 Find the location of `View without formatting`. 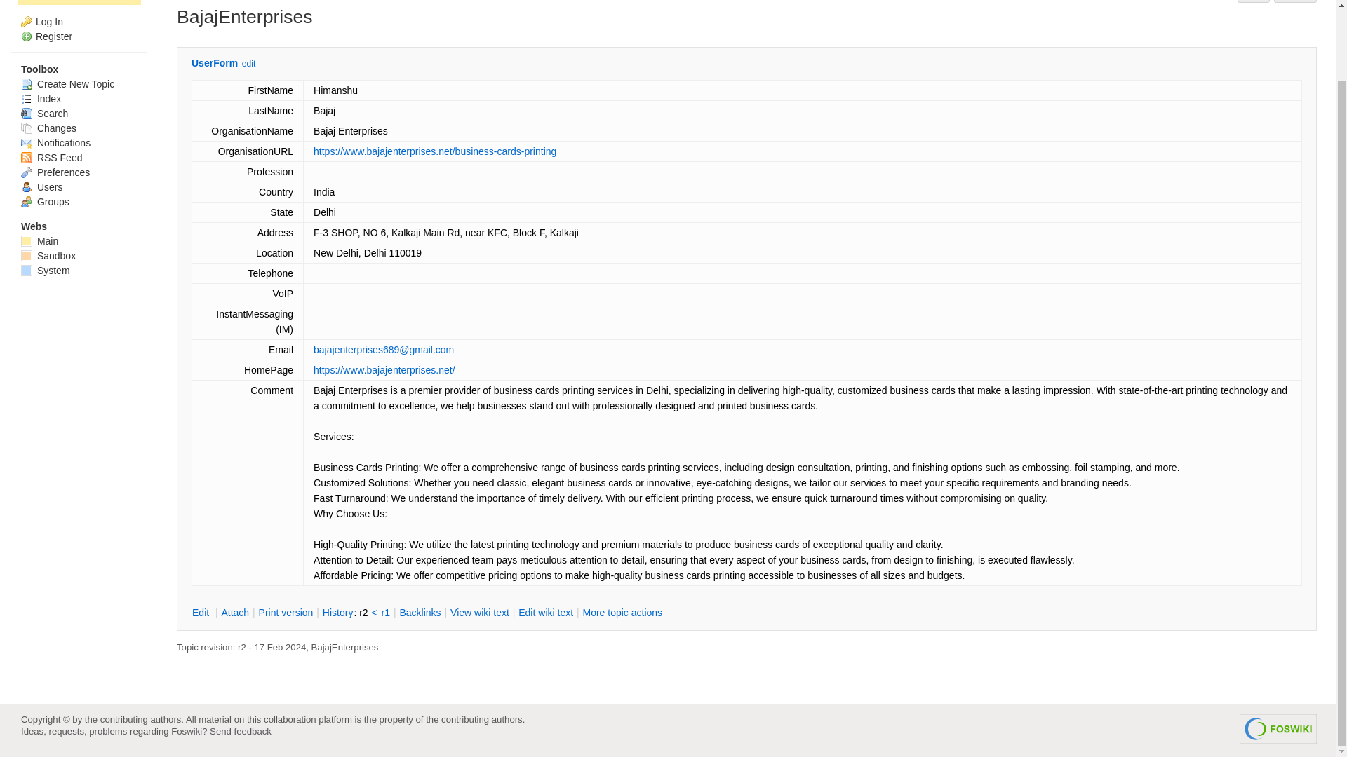

View without formatting is located at coordinates (480, 613).